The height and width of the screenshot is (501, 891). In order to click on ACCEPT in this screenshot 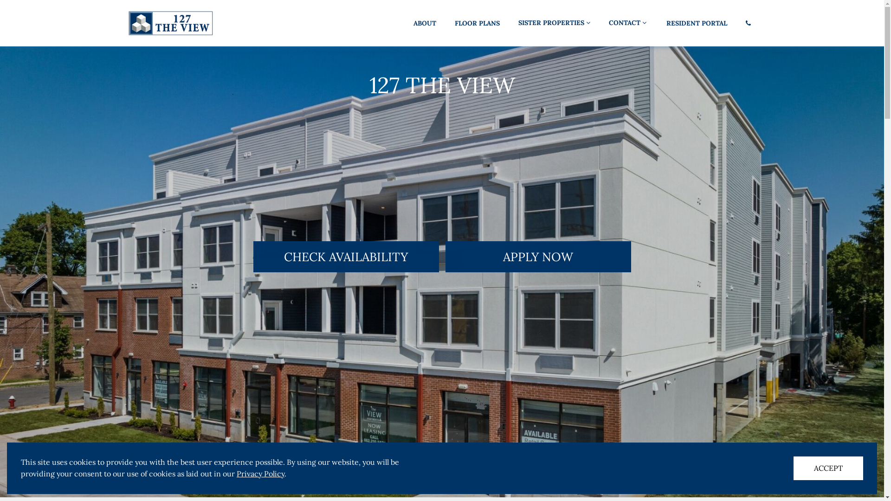, I will do `click(828, 469)`.